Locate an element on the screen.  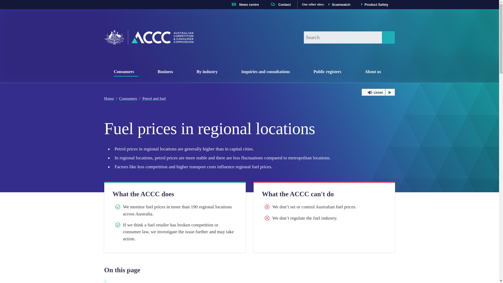
Product Safety is located at coordinates (209, 71).